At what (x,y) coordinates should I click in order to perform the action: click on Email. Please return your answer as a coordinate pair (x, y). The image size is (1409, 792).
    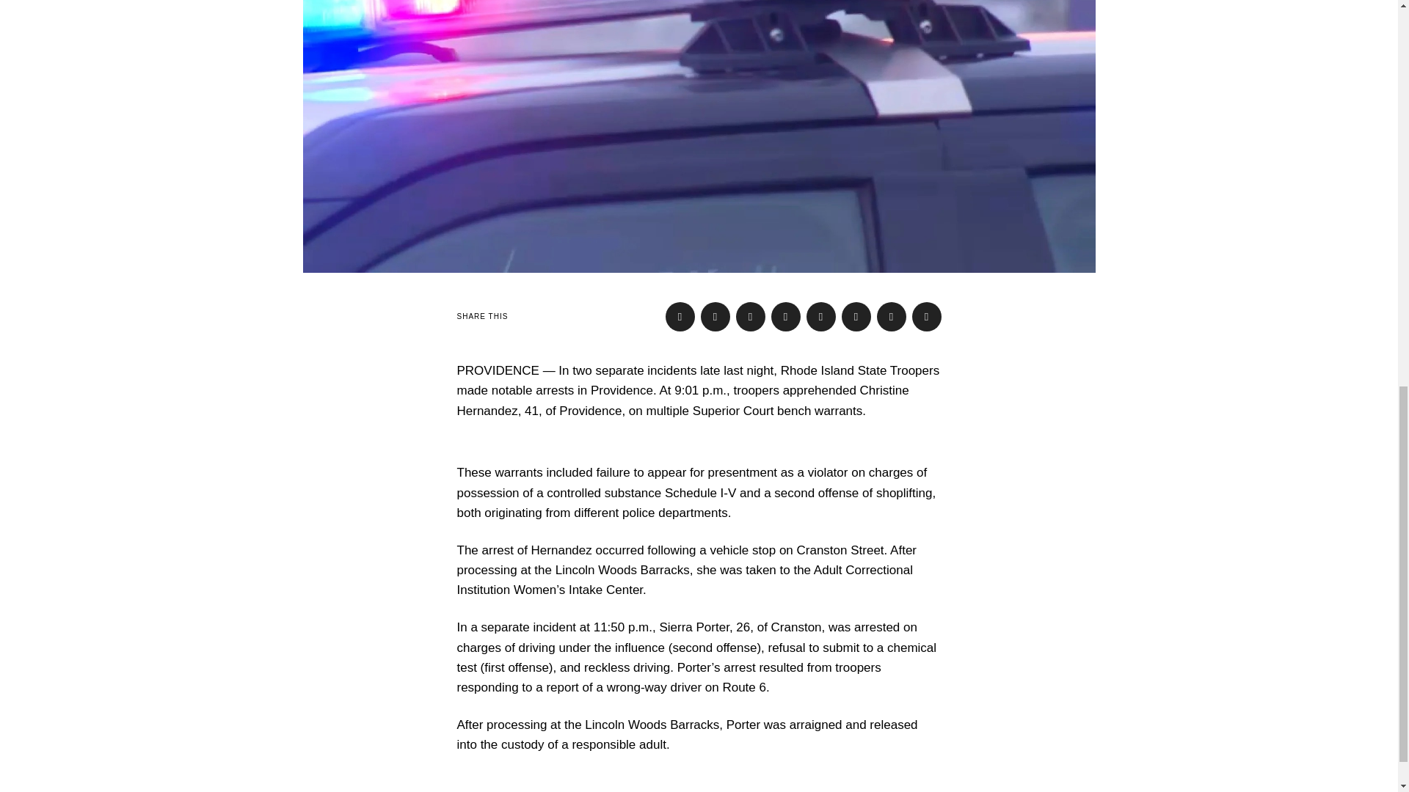
    Looking at the image, I should click on (926, 317).